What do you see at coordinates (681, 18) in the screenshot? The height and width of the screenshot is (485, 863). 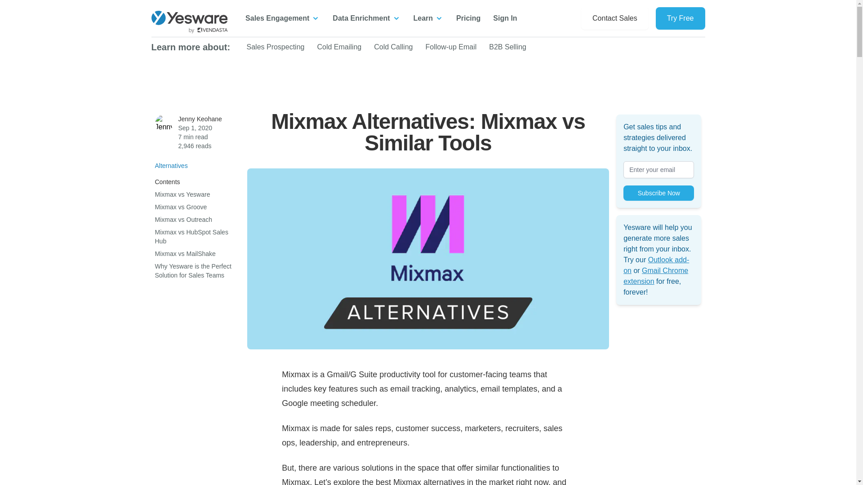 I see `Try Free` at bounding box center [681, 18].